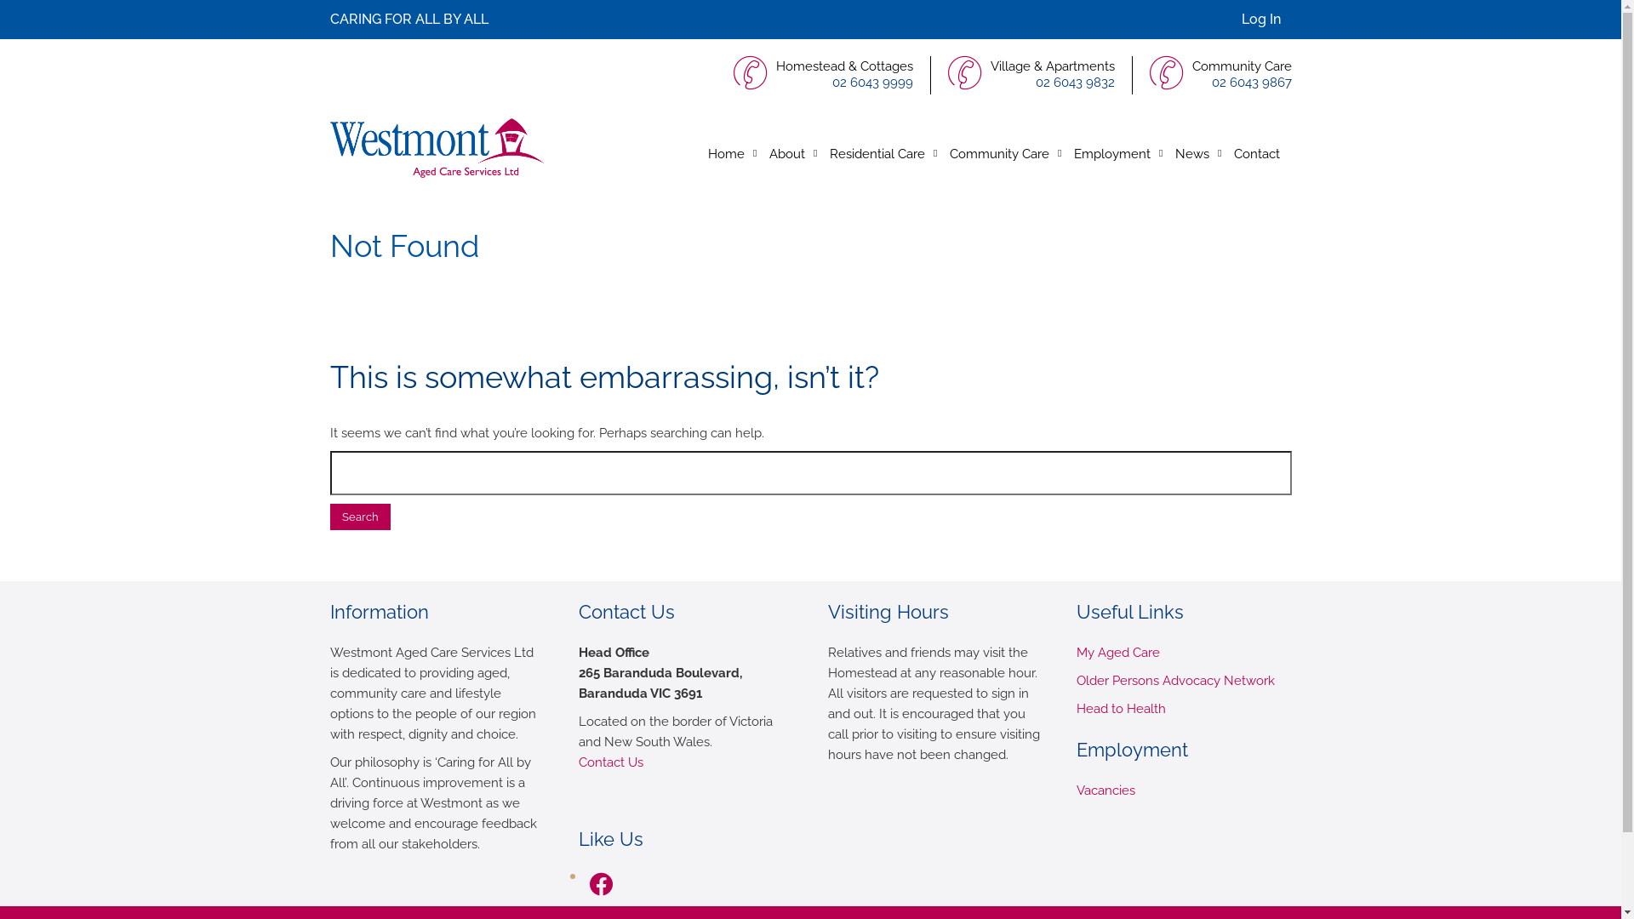 The image size is (1634, 919). I want to click on Employment, so click(1113, 154).